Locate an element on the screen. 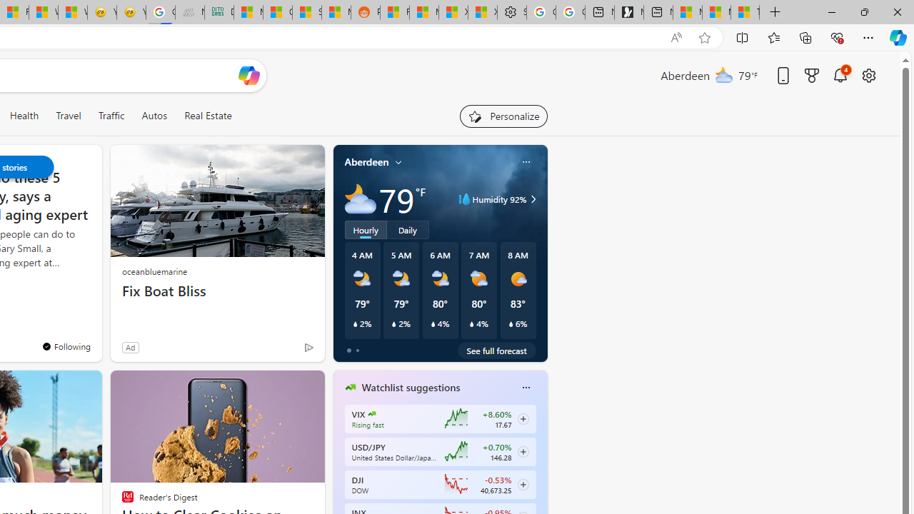  Real Estate is located at coordinates (207, 116).